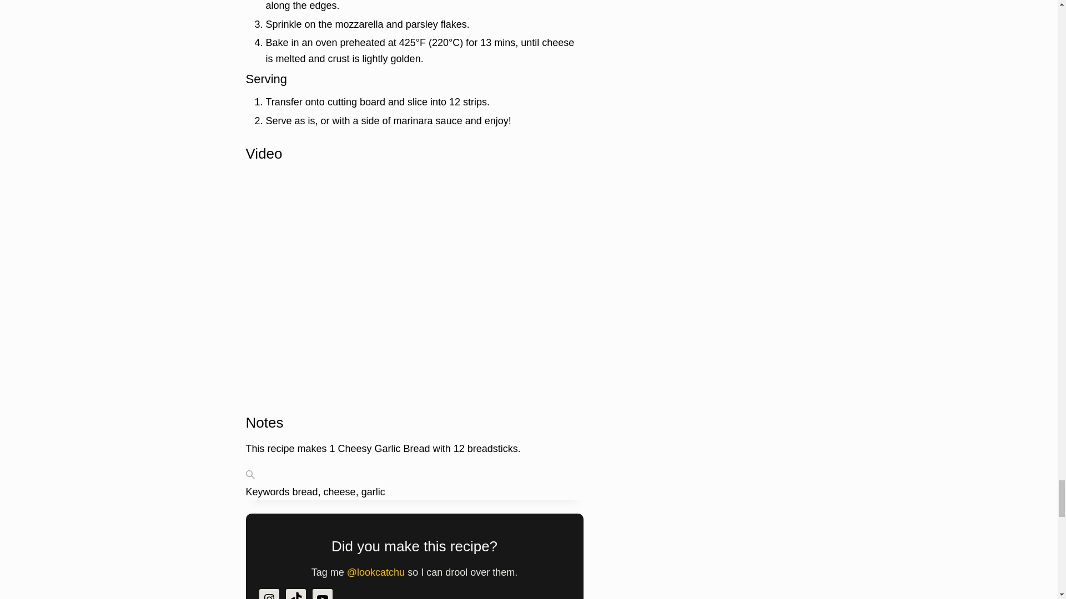 The height and width of the screenshot is (599, 1066). Describe the element at coordinates (322, 593) in the screenshot. I see `YouTube` at that location.